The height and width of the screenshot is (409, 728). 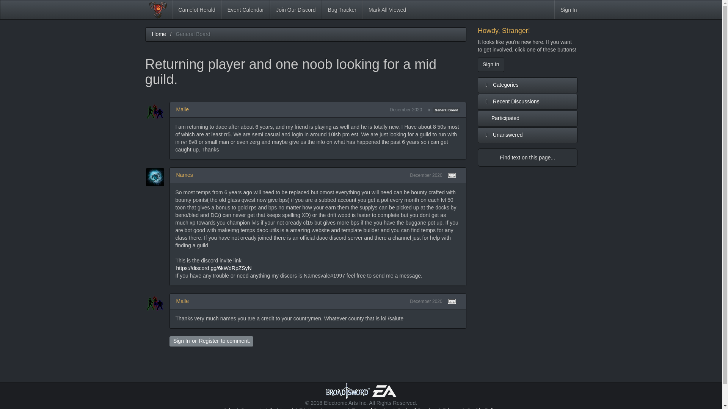 What do you see at coordinates (184, 175) in the screenshot?
I see `Names` at bounding box center [184, 175].